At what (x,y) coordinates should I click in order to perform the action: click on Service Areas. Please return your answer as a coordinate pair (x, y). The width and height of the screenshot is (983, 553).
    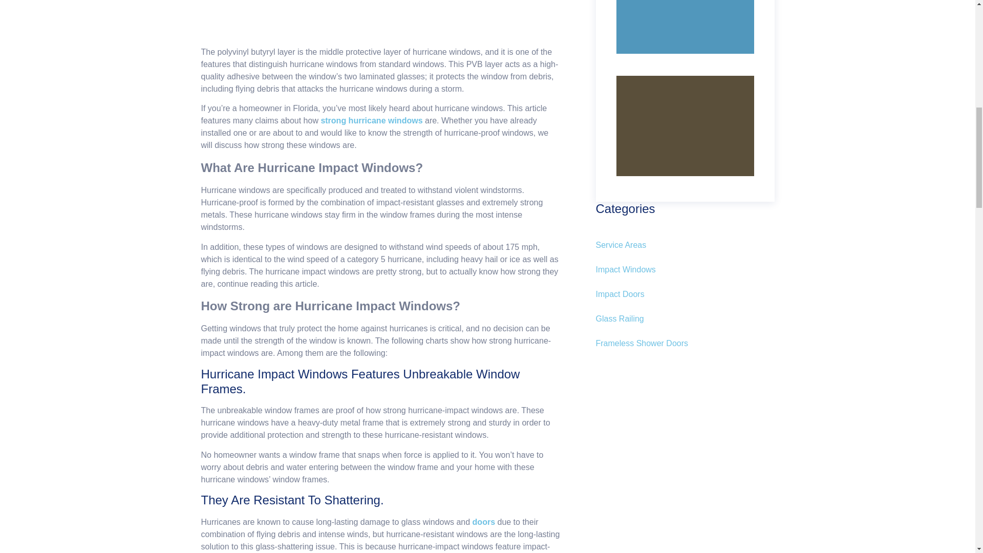
    Looking at the image, I should click on (685, 250).